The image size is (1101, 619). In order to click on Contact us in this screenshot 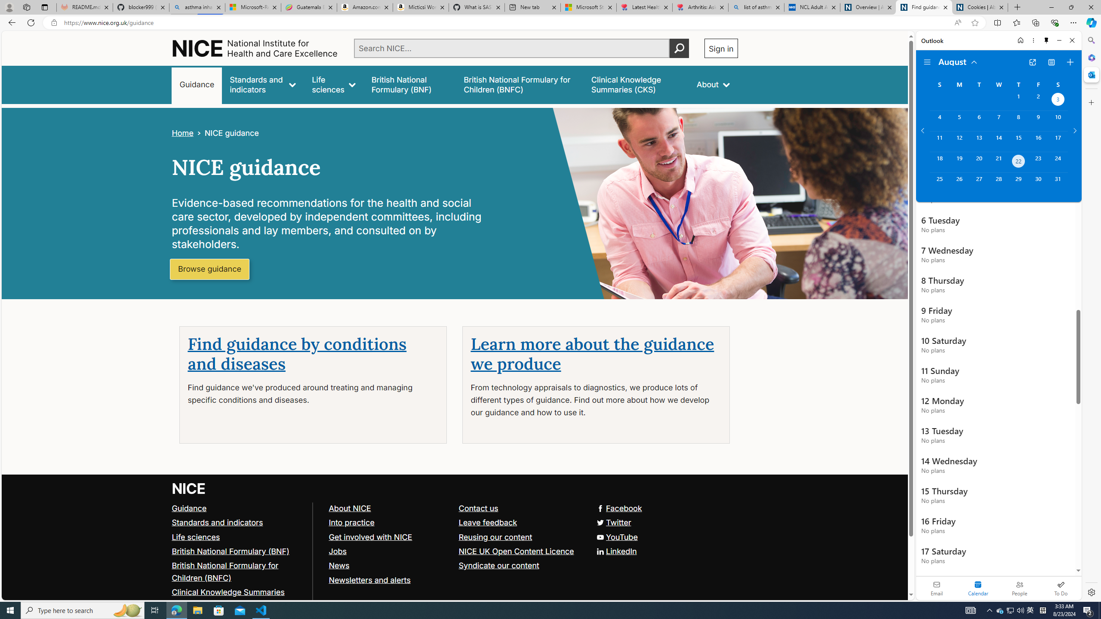, I will do `click(478, 508)`.